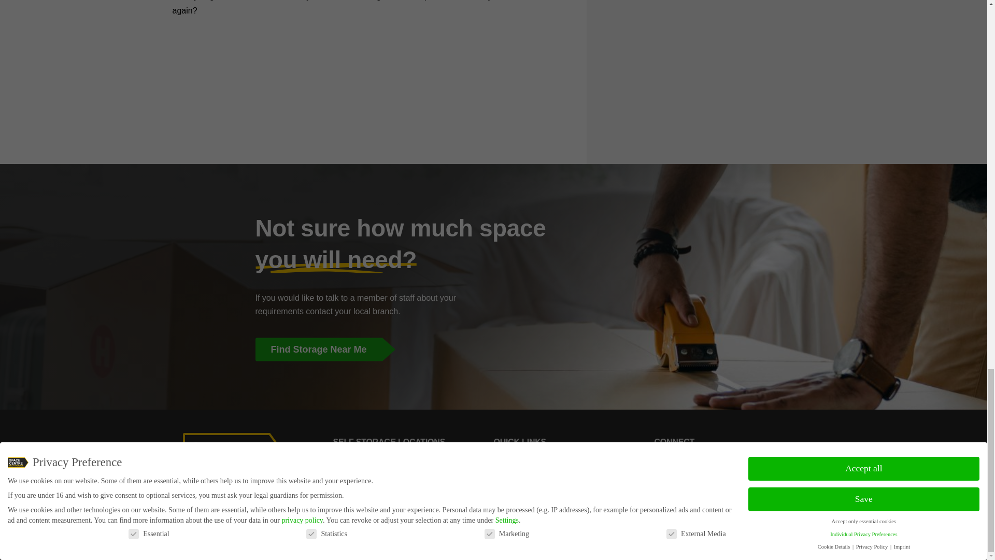 This screenshot has width=995, height=560. I want to click on Find Storage Near Me, so click(493, 349).